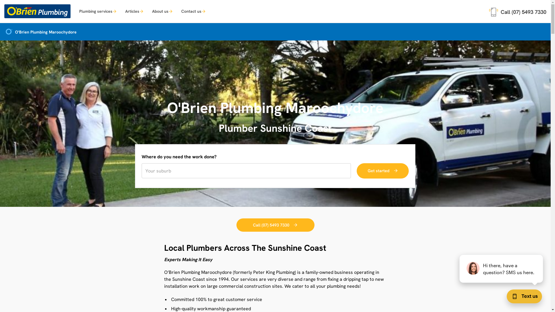 The width and height of the screenshot is (555, 312). I want to click on Plumbing services, so click(98, 11).